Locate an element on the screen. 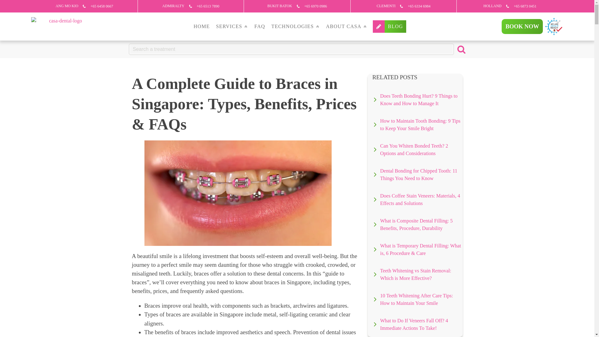 The height and width of the screenshot is (337, 599). SERVICES is located at coordinates (231, 26).